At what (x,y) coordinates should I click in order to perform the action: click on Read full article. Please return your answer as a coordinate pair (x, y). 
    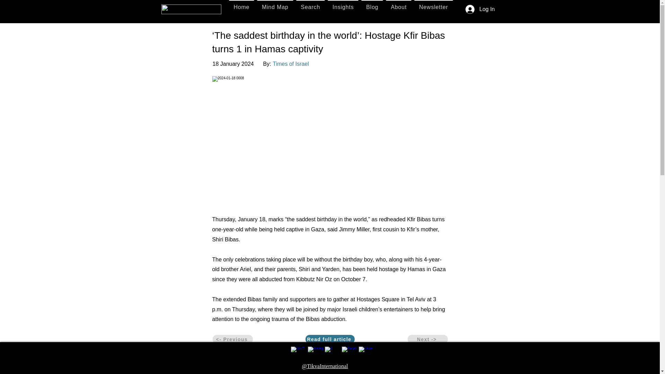
    Looking at the image, I should click on (330, 339).